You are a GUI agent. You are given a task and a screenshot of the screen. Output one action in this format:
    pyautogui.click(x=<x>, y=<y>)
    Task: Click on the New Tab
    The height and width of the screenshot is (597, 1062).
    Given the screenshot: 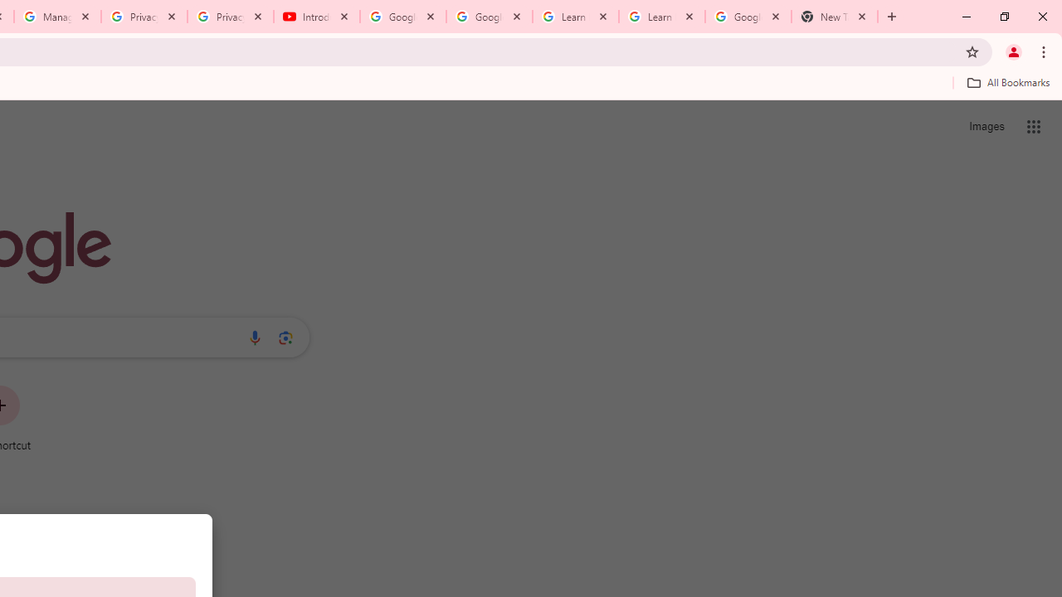 What is the action you would take?
    pyautogui.click(x=835, y=17)
    